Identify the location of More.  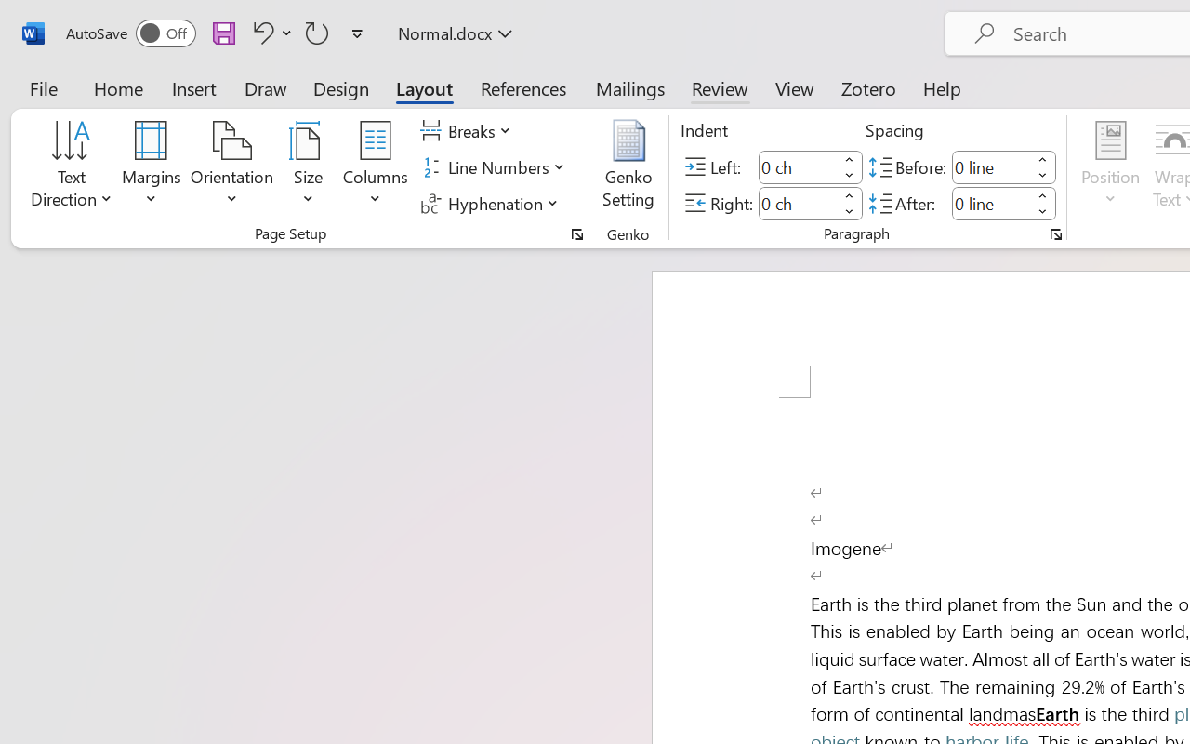
(1043, 195).